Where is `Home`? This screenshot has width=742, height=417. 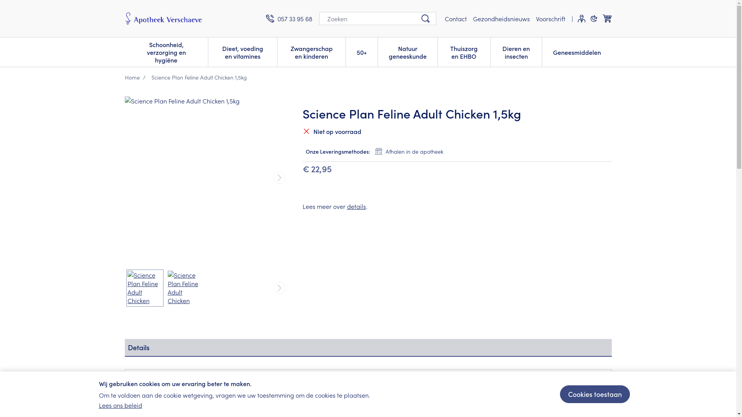 Home is located at coordinates (132, 77).